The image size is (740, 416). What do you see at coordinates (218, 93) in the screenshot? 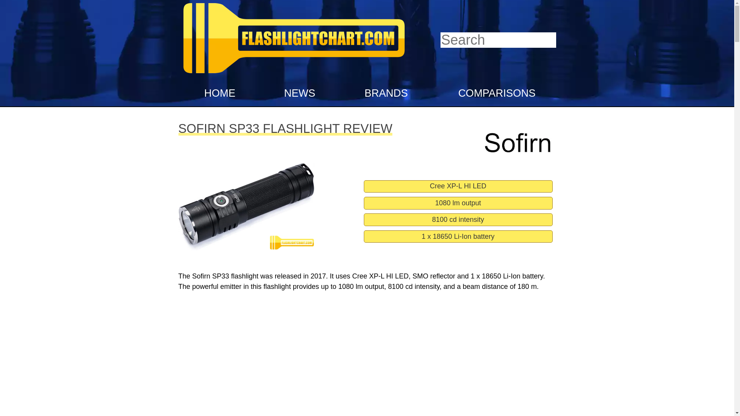
I see `HOME` at bounding box center [218, 93].